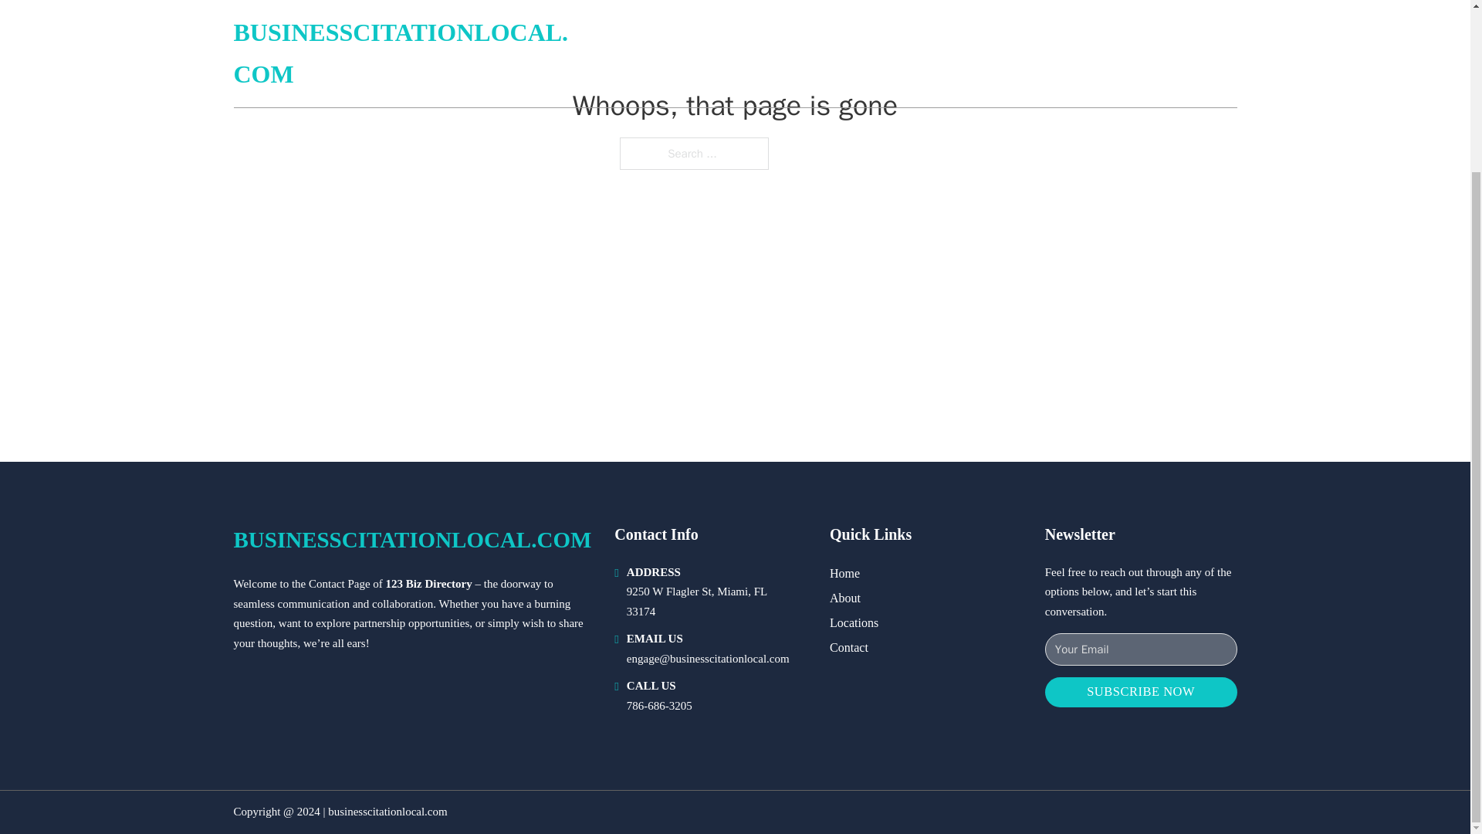 The width and height of the screenshot is (1482, 834). Describe the element at coordinates (854, 622) in the screenshot. I see `Locations` at that location.